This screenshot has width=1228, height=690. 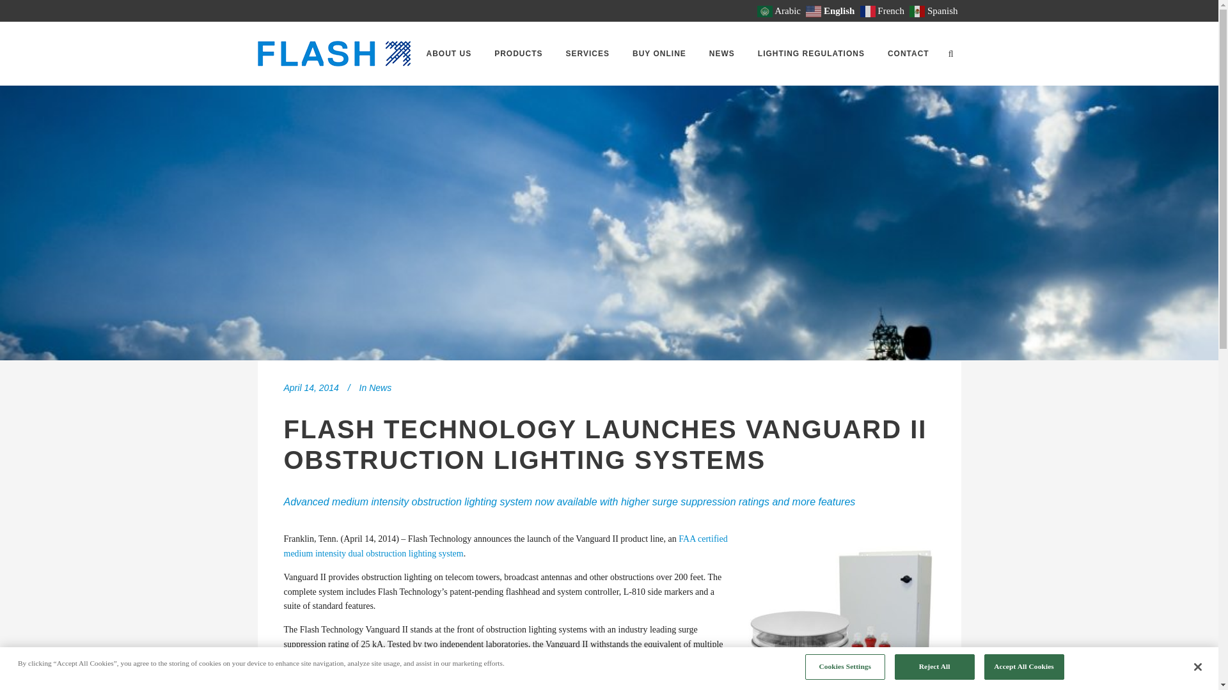 What do you see at coordinates (588, 53) in the screenshot?
I see `SERVICES` at bounding box center [588, 53].